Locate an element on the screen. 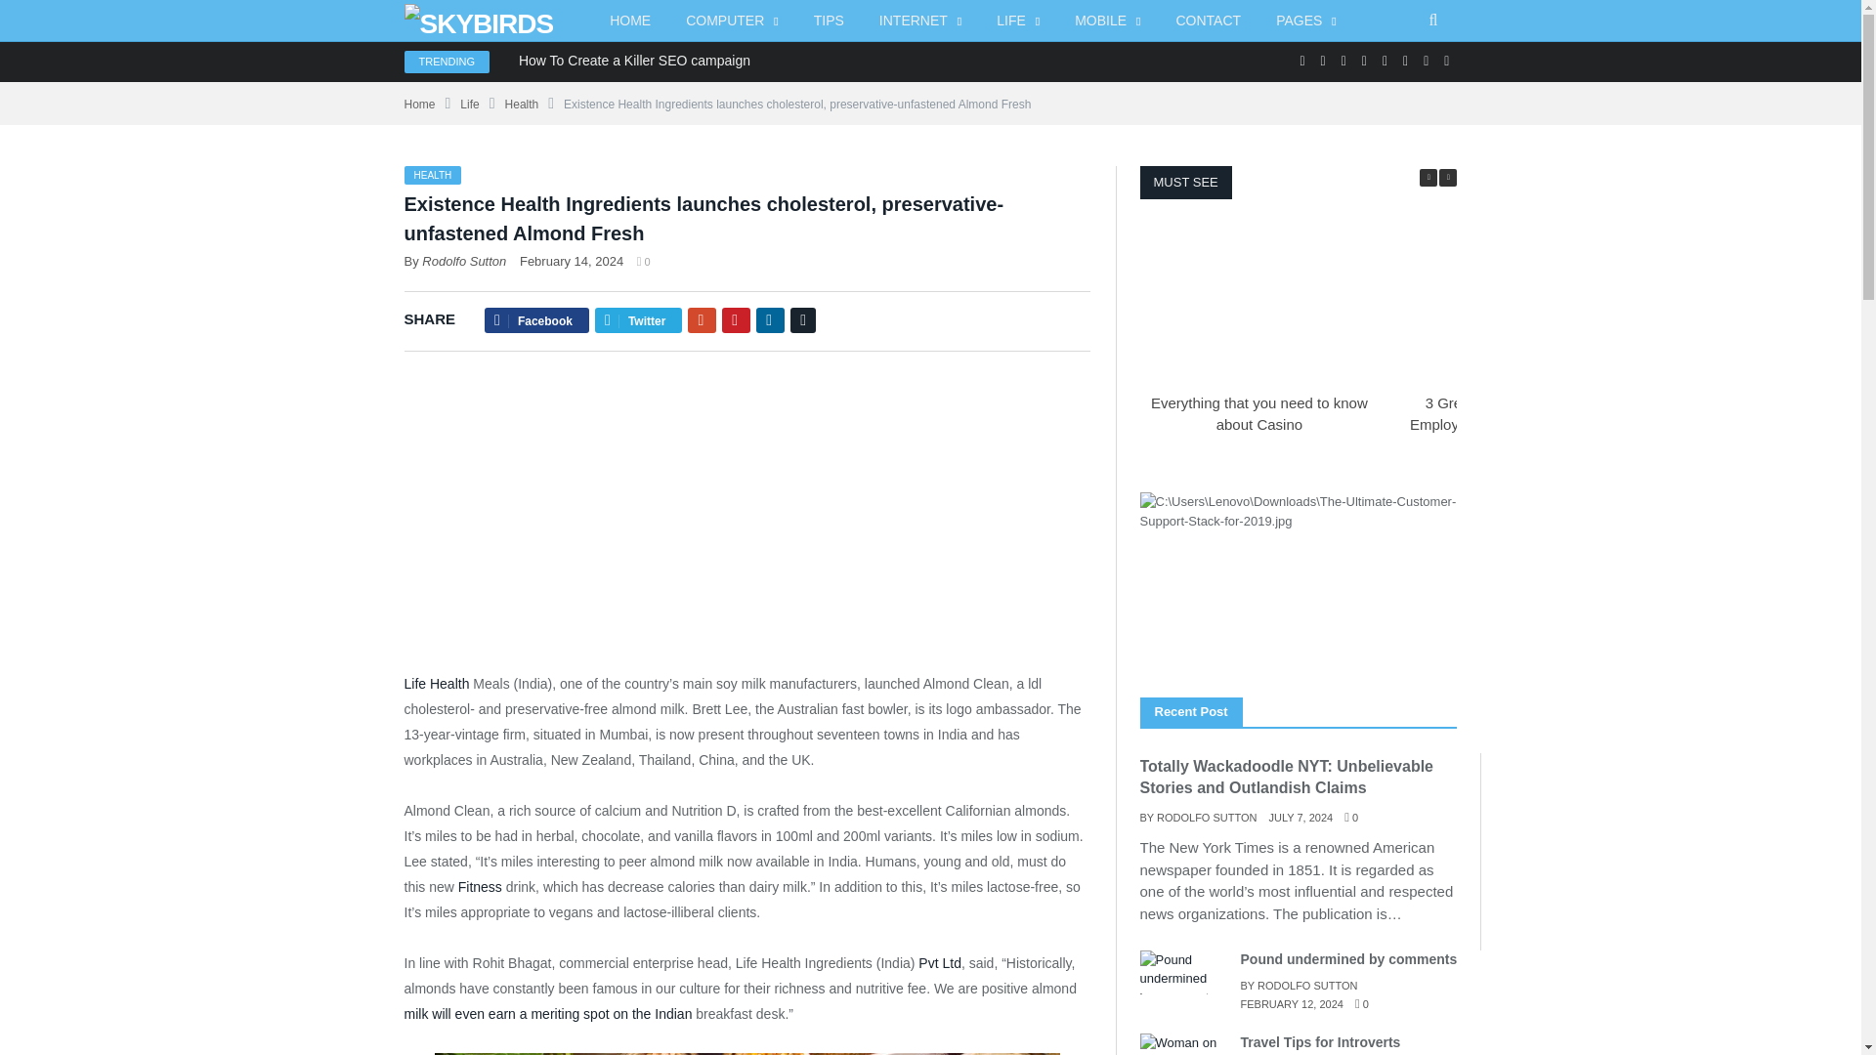 Image resolution: width=1876 pixels, height=1055 pixels. Facebook is located at coordinates (1301, 61).